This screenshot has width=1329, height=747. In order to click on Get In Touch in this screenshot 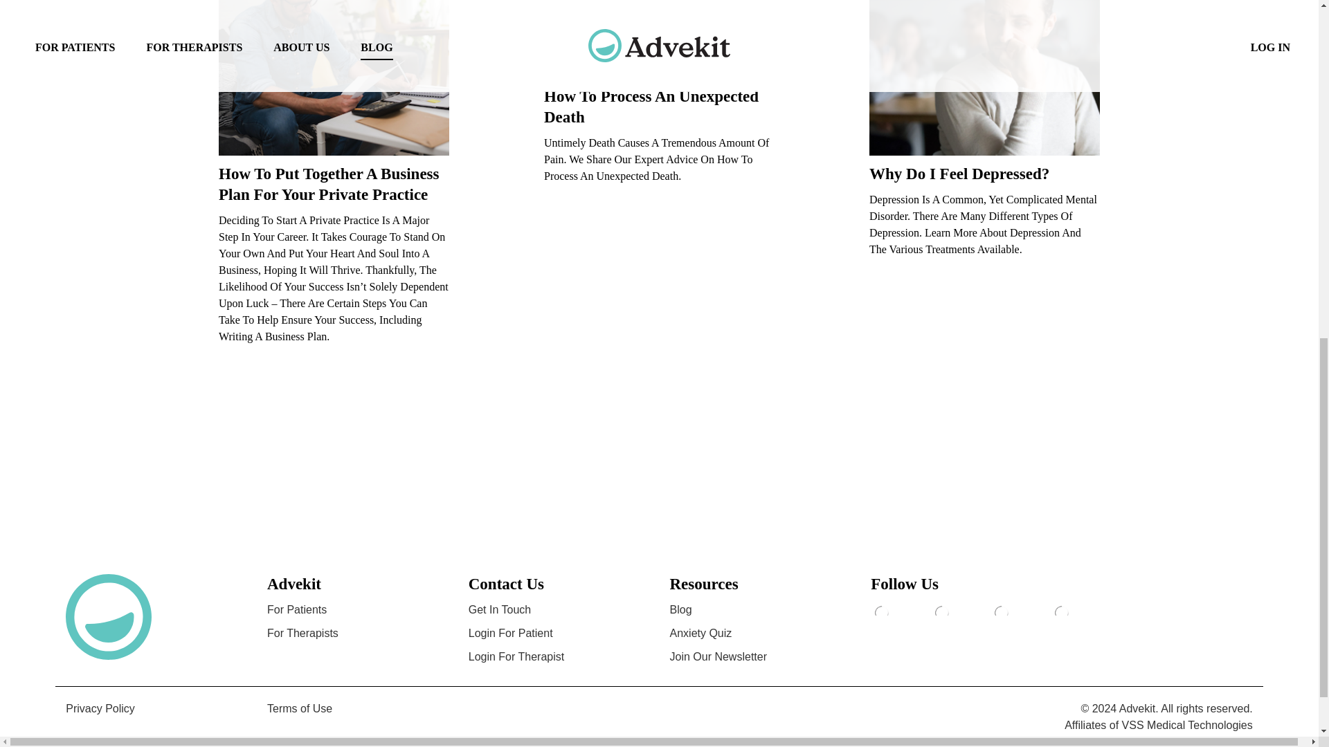, I will do `click(500, 609)`.